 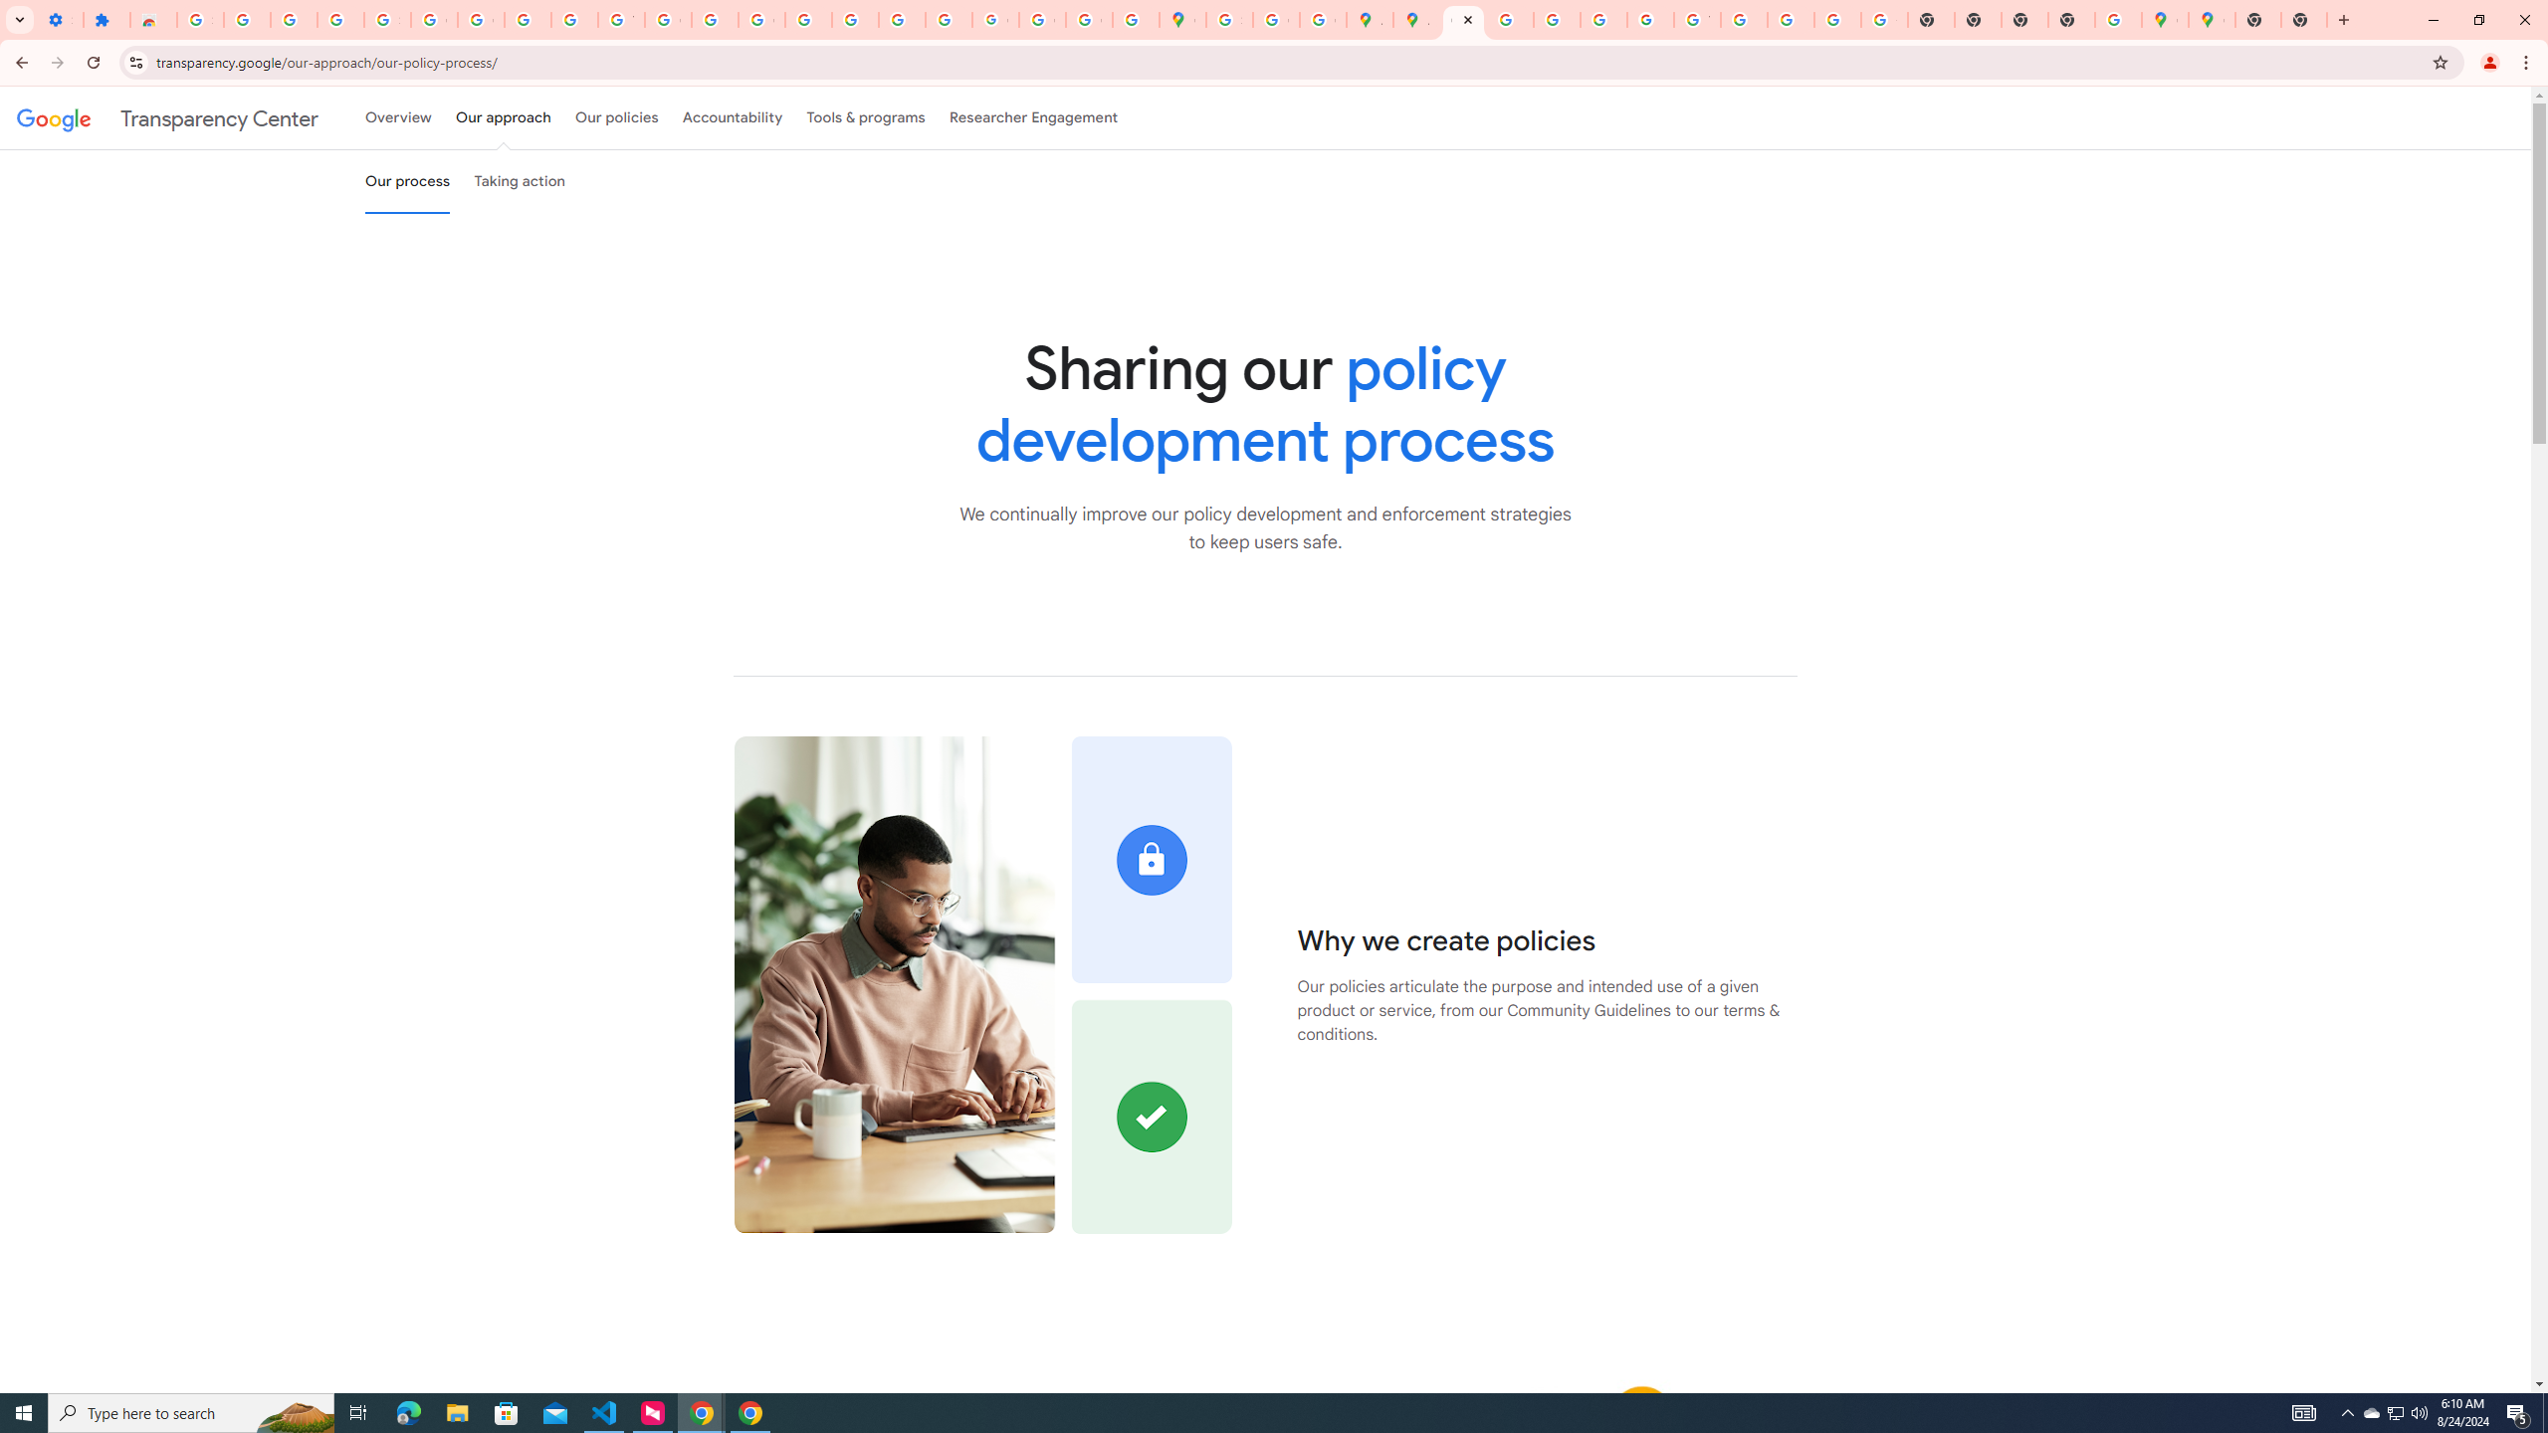 I want to click on Our policies, so click(x=616, y=117).